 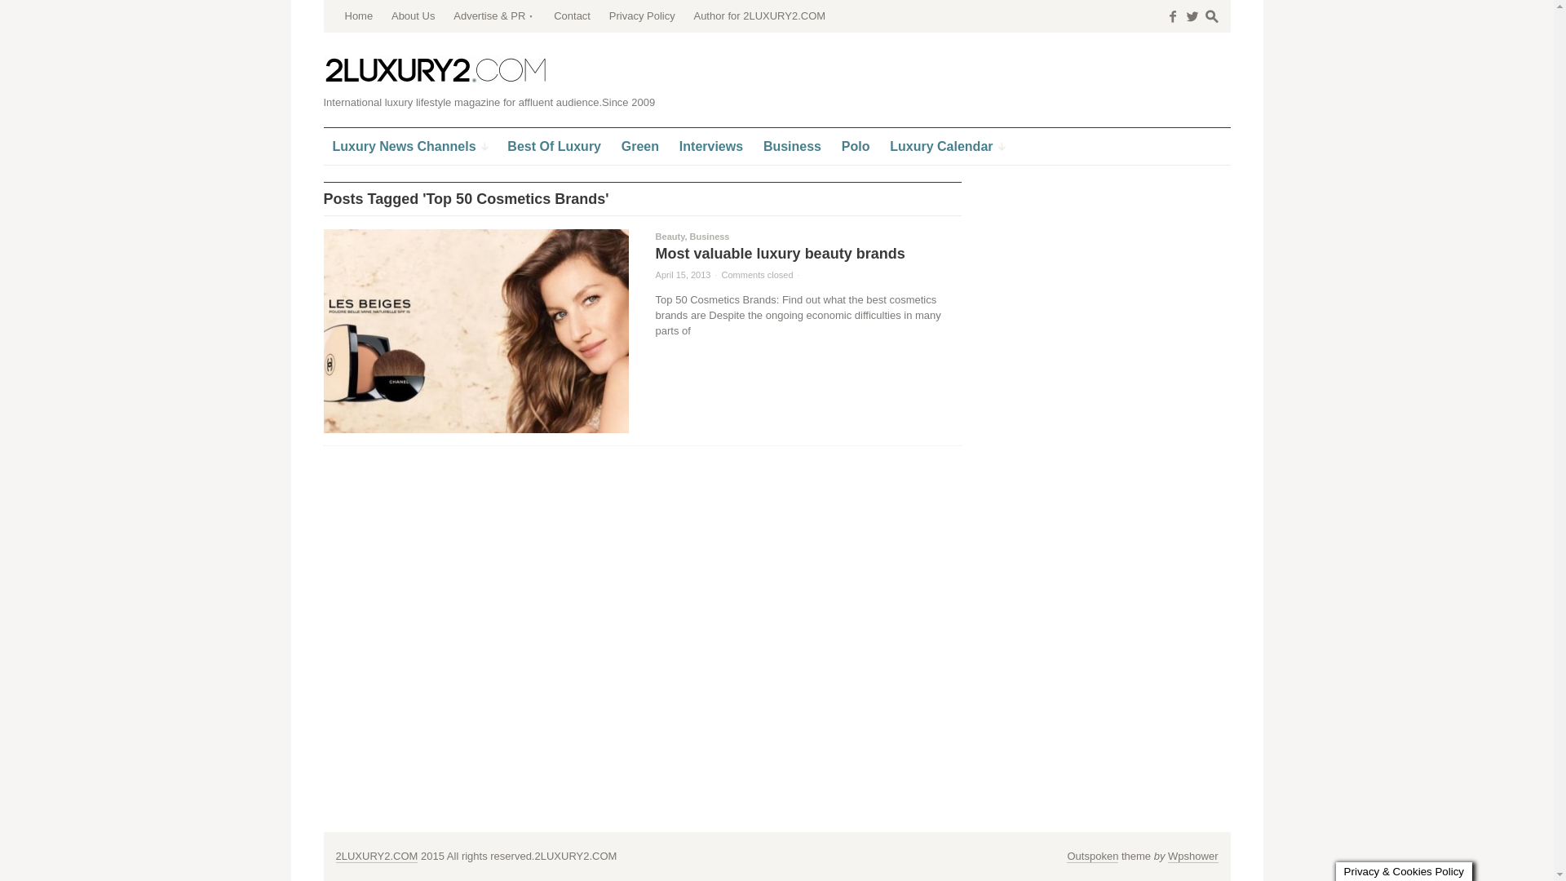 What do you see at coordinates (1173, 16) in the screenshot?
I see `f` at bounding box center [1173, 16].